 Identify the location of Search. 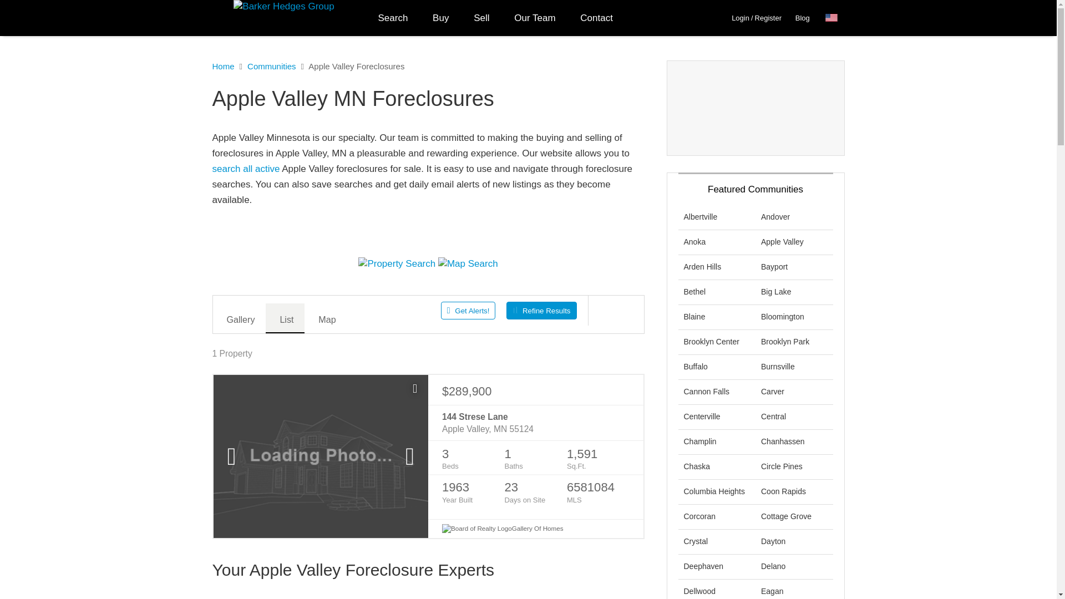
(393, 18).